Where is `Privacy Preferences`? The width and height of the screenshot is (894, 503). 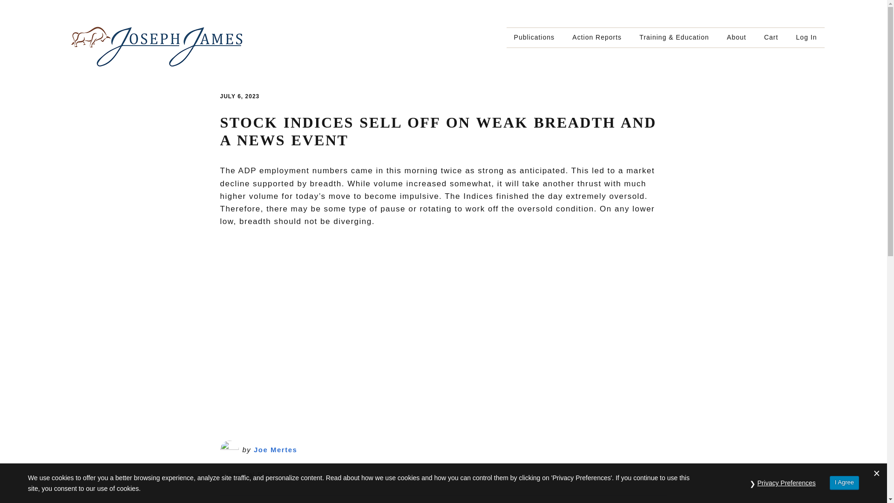
Privacy Preferences is located at coordinates (786, 483).